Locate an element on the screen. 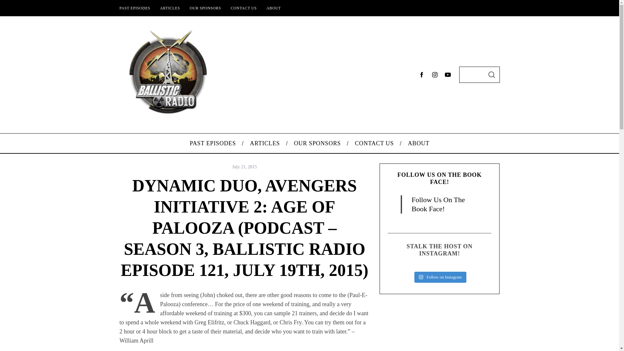 This screenshot has width=624, height=351. FOLLOW US ON THE BOOK FACE! is located at coordinates (439, 178).